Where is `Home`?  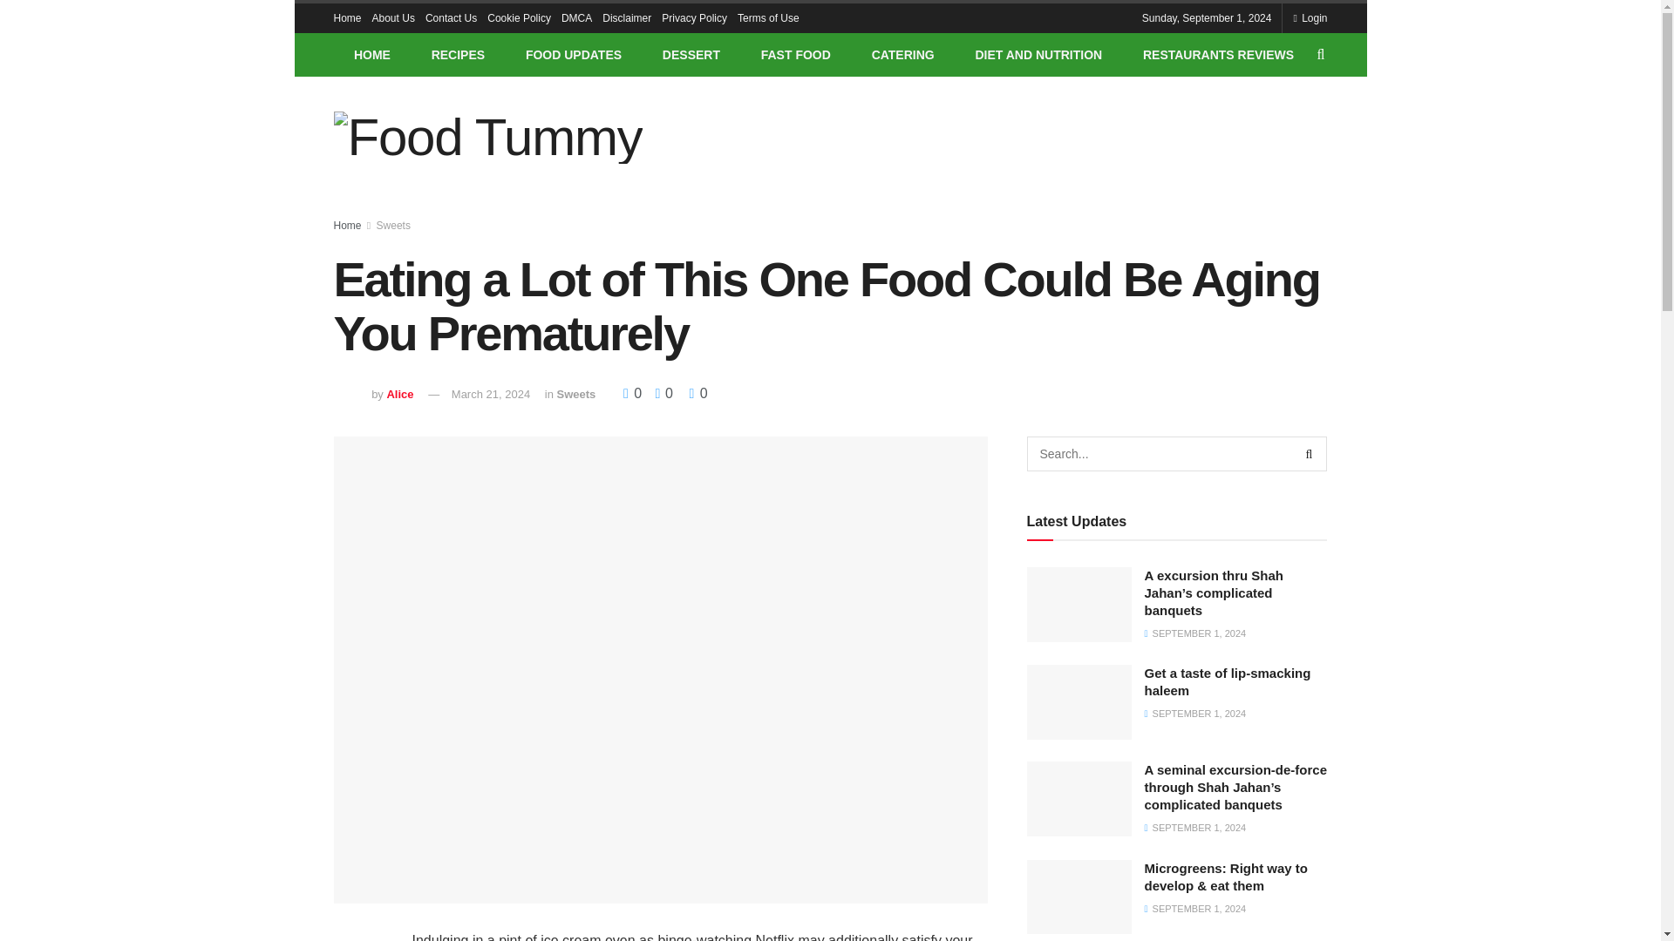 Home is located at coordinates (347, 17).